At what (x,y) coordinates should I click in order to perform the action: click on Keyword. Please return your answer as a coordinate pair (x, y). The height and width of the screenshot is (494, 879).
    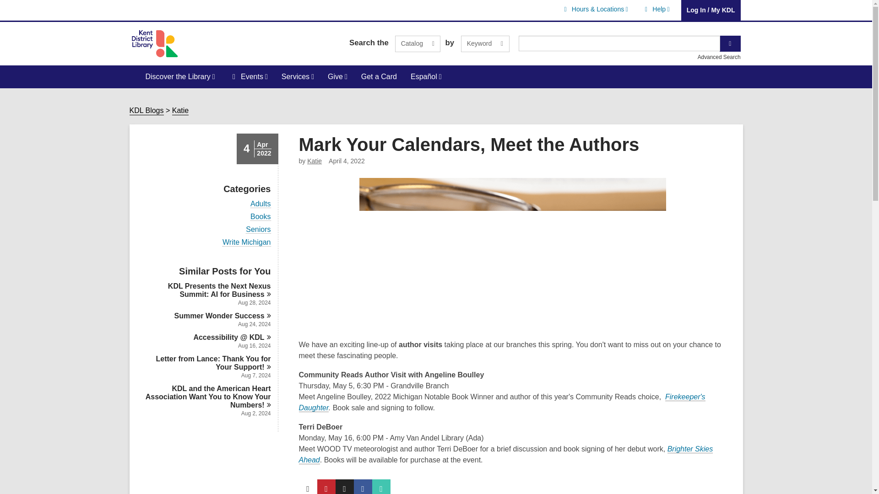
    Looking at the image, I should click on (656, 9).